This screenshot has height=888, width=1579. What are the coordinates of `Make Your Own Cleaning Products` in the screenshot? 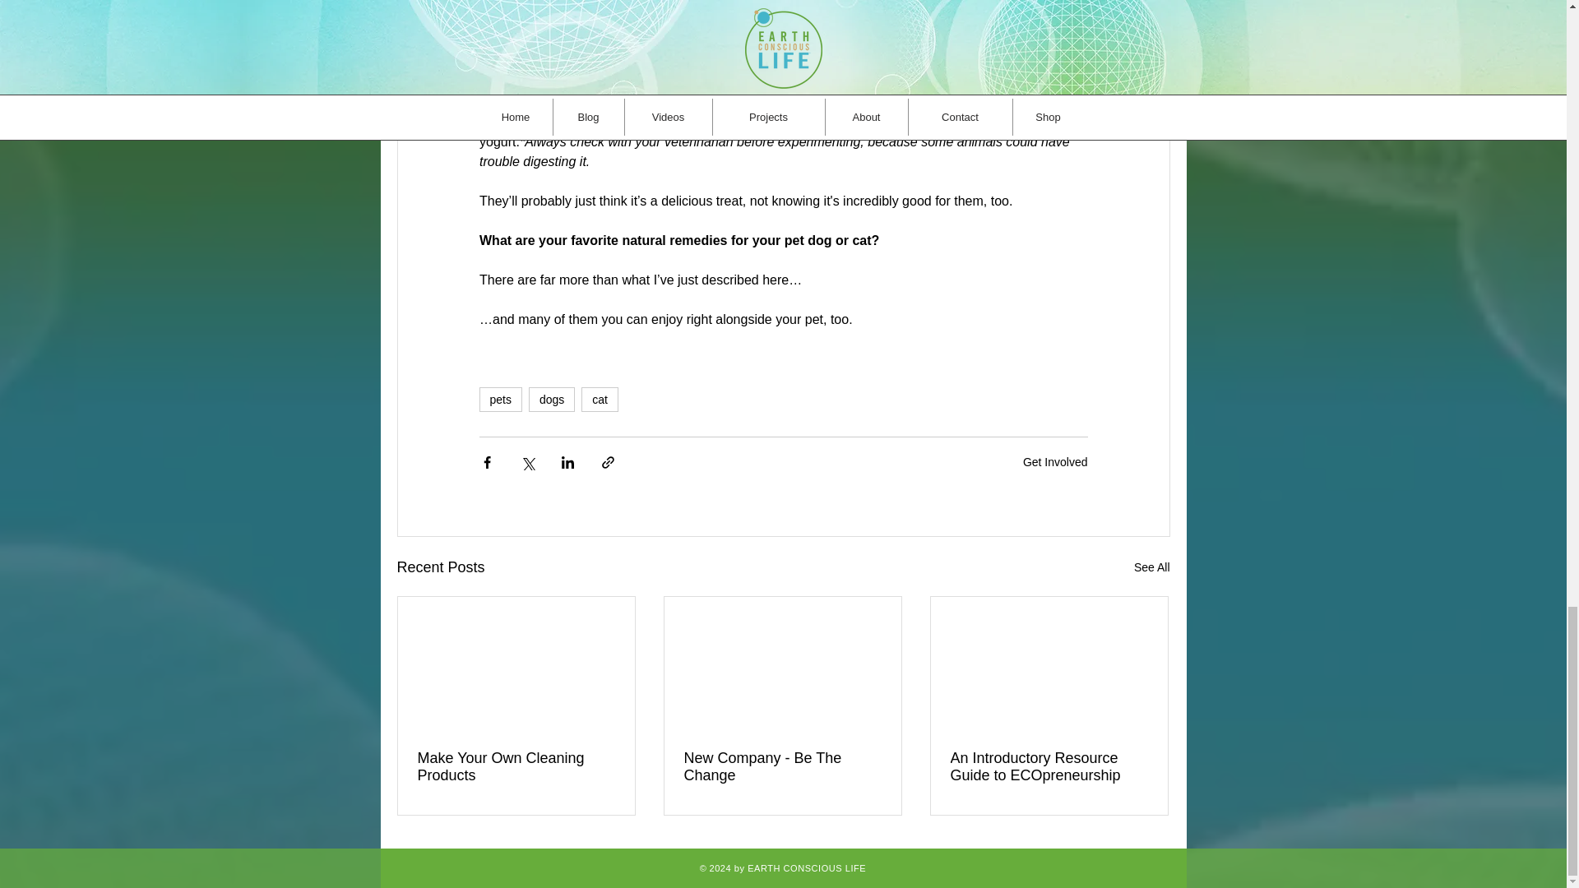 It's located at (516, 766).